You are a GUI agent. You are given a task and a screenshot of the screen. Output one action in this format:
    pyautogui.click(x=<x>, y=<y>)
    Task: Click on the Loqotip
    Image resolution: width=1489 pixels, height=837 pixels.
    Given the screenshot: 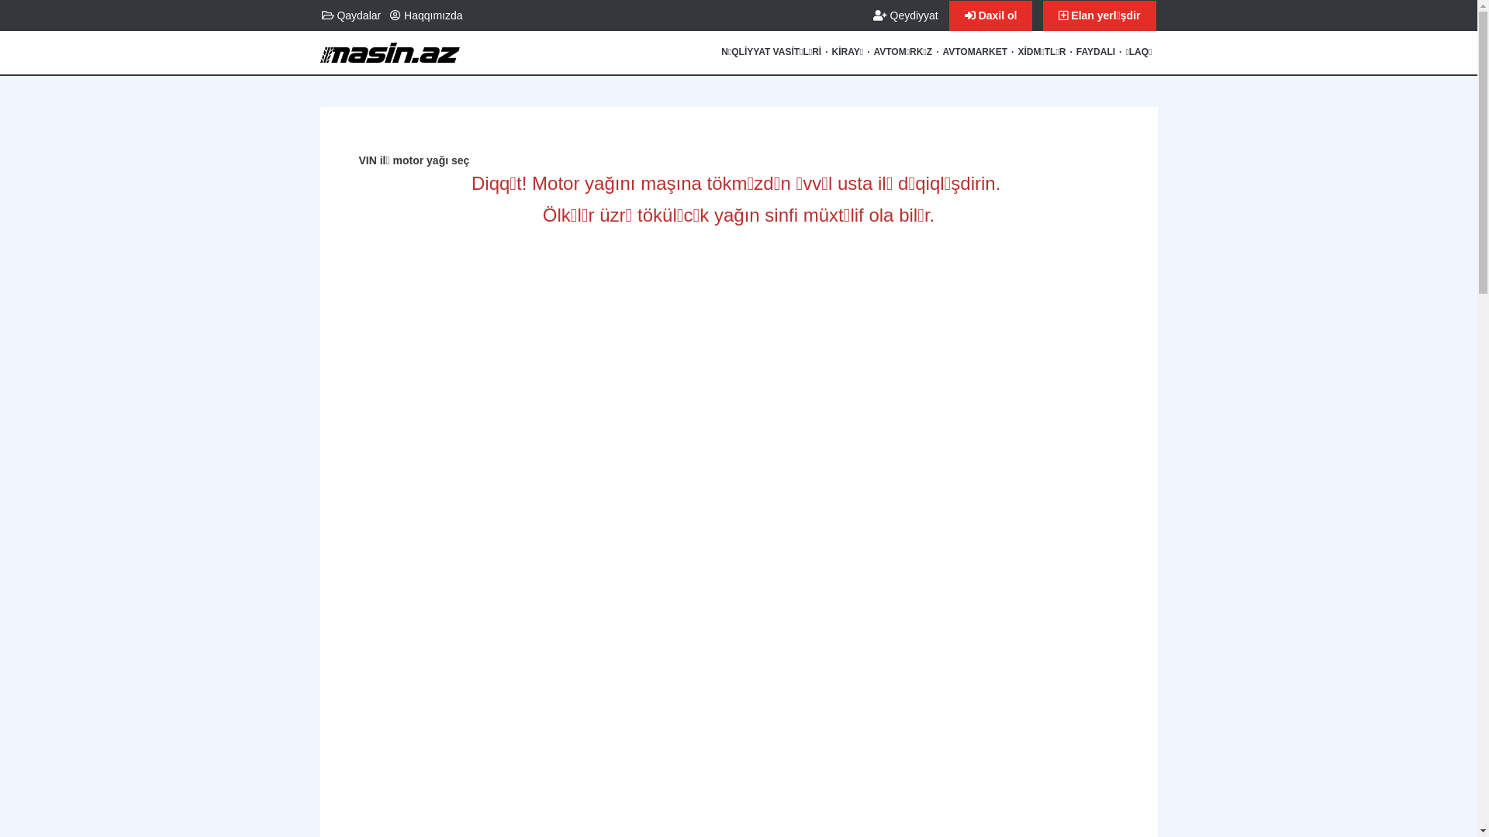 What is the action you would take?
    pyautogui.click(x=389, y=59)
    